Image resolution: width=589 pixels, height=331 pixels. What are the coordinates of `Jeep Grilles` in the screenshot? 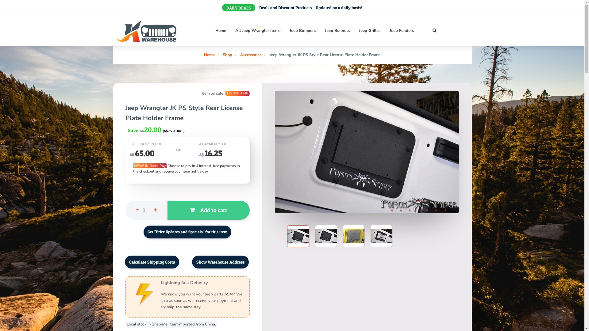 It's located at (370, 31).